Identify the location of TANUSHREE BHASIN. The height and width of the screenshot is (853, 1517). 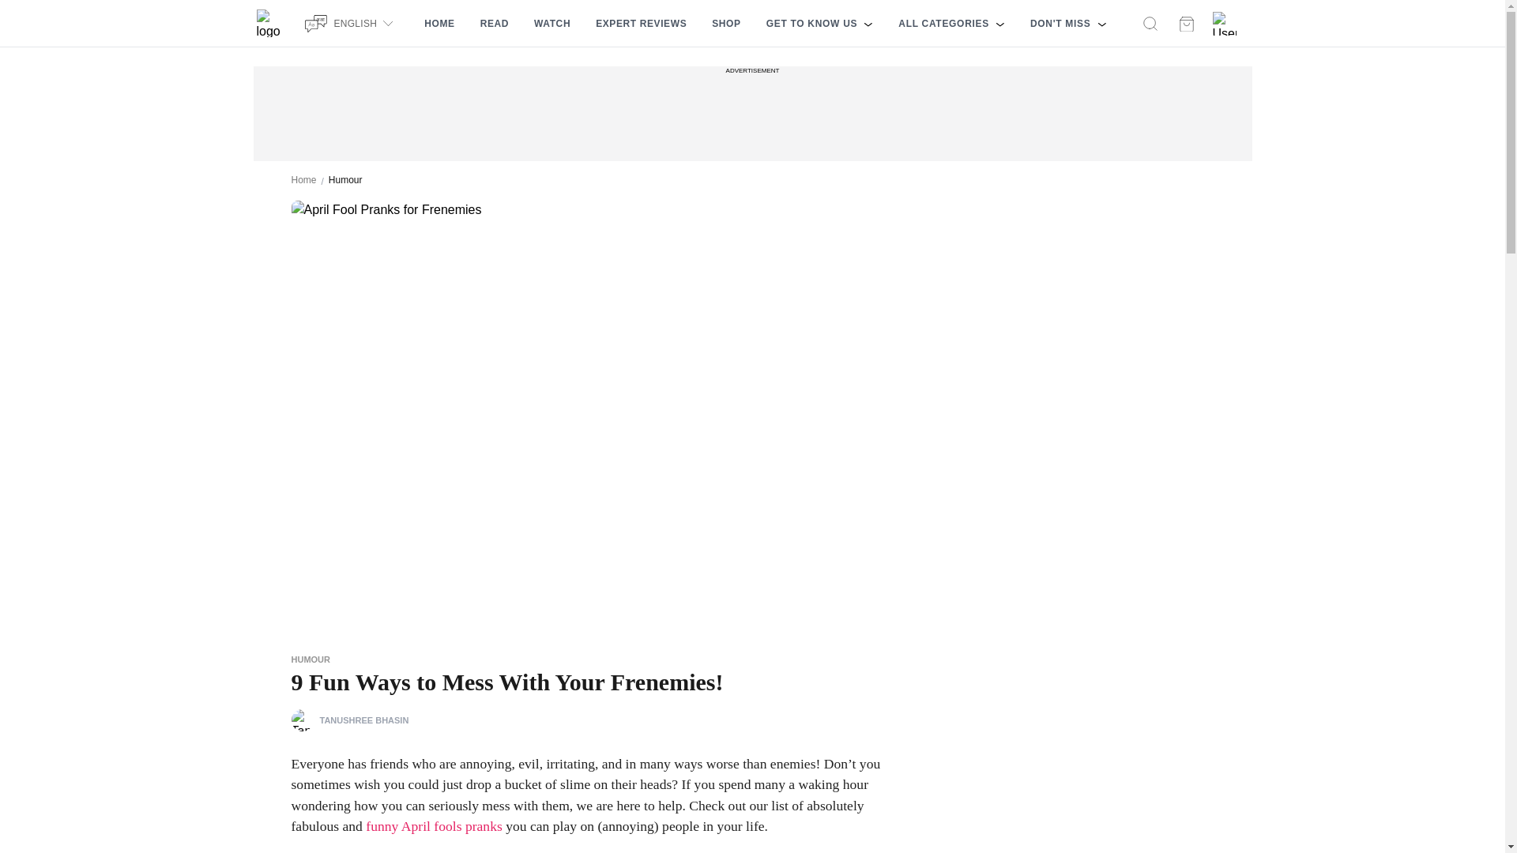
(349, 720).